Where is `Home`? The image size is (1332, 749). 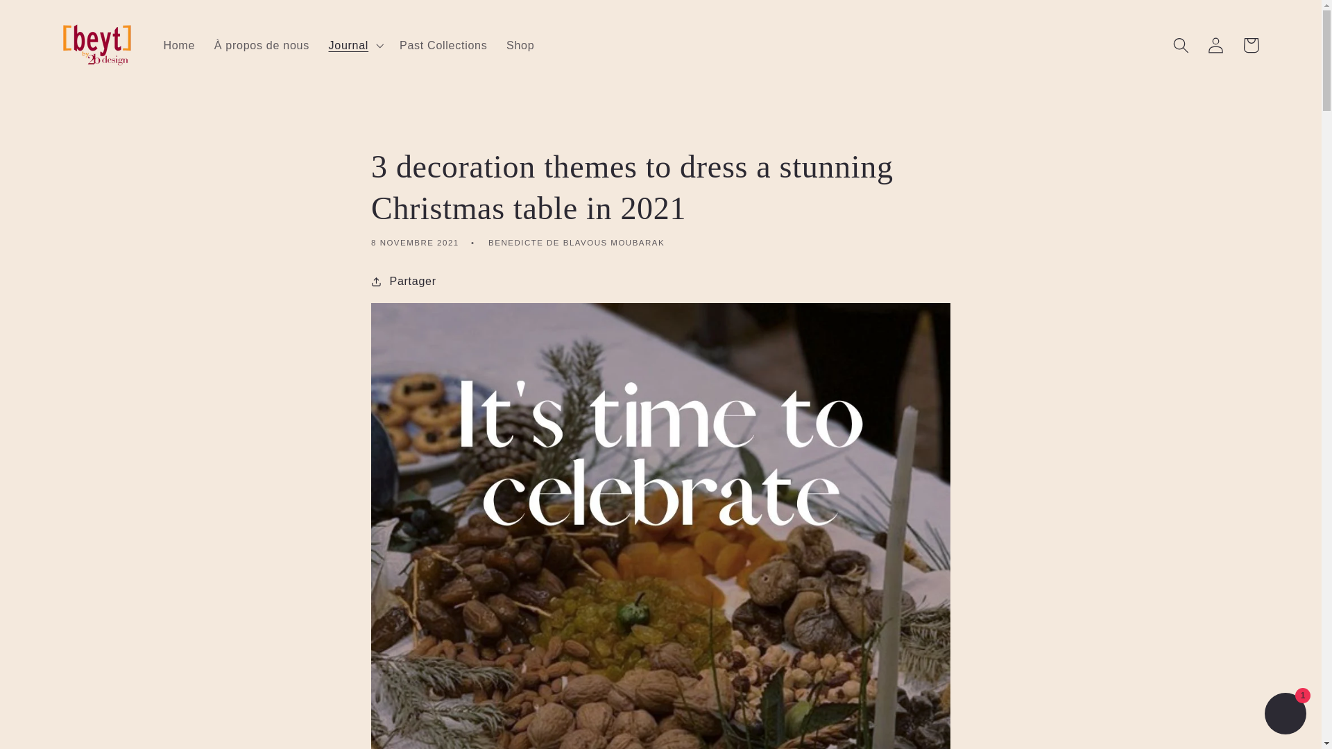 Home is located at coordinates (179, 44).